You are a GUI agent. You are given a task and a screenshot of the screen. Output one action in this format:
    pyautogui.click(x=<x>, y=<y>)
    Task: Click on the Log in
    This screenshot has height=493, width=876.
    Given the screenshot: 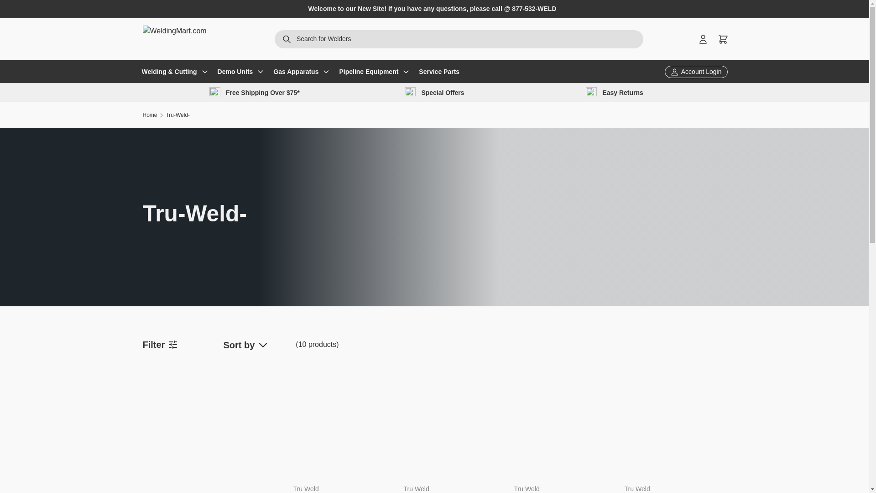 What is the action you would take?
    pyautogui.click(x=703, y=39)
    